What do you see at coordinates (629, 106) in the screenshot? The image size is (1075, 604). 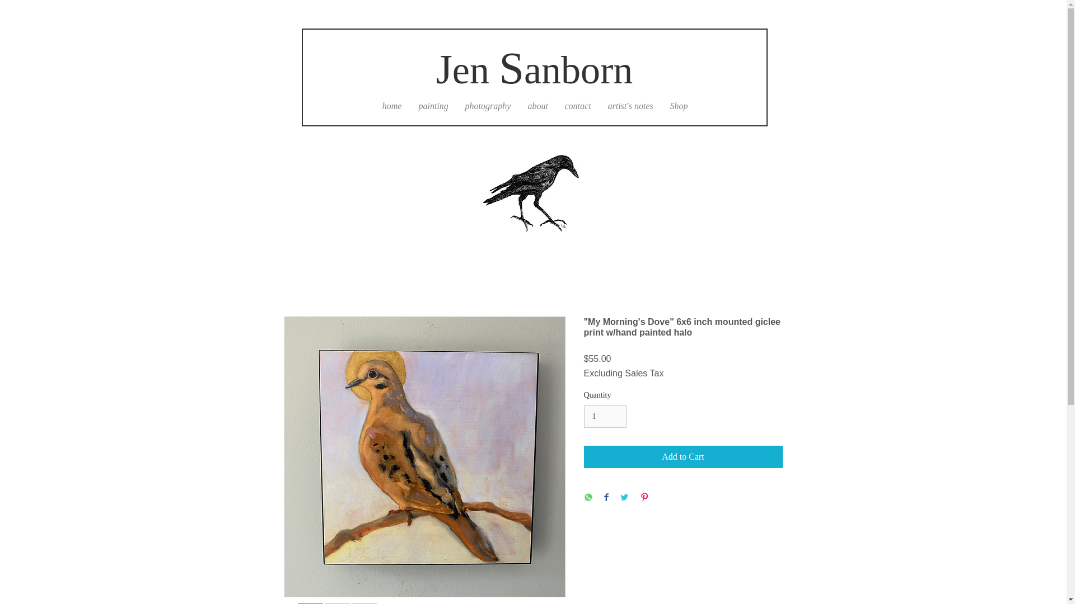 I see `artist's notes` at bounding box center [629, 106].